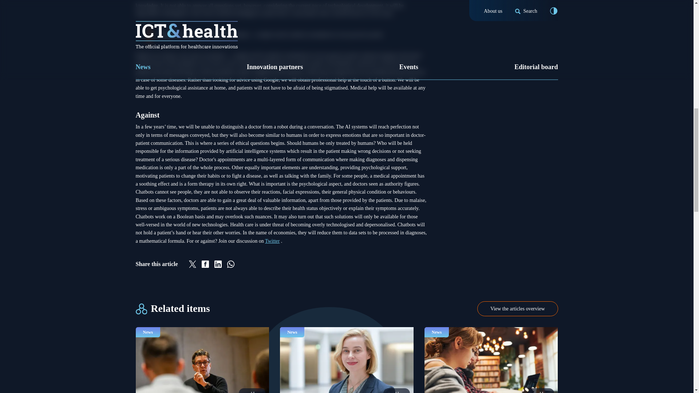 The image size is (699, 393). Describe the element at coordinates (231, 264) in the screenshot. I see `Share on WhatsApp` at that location.